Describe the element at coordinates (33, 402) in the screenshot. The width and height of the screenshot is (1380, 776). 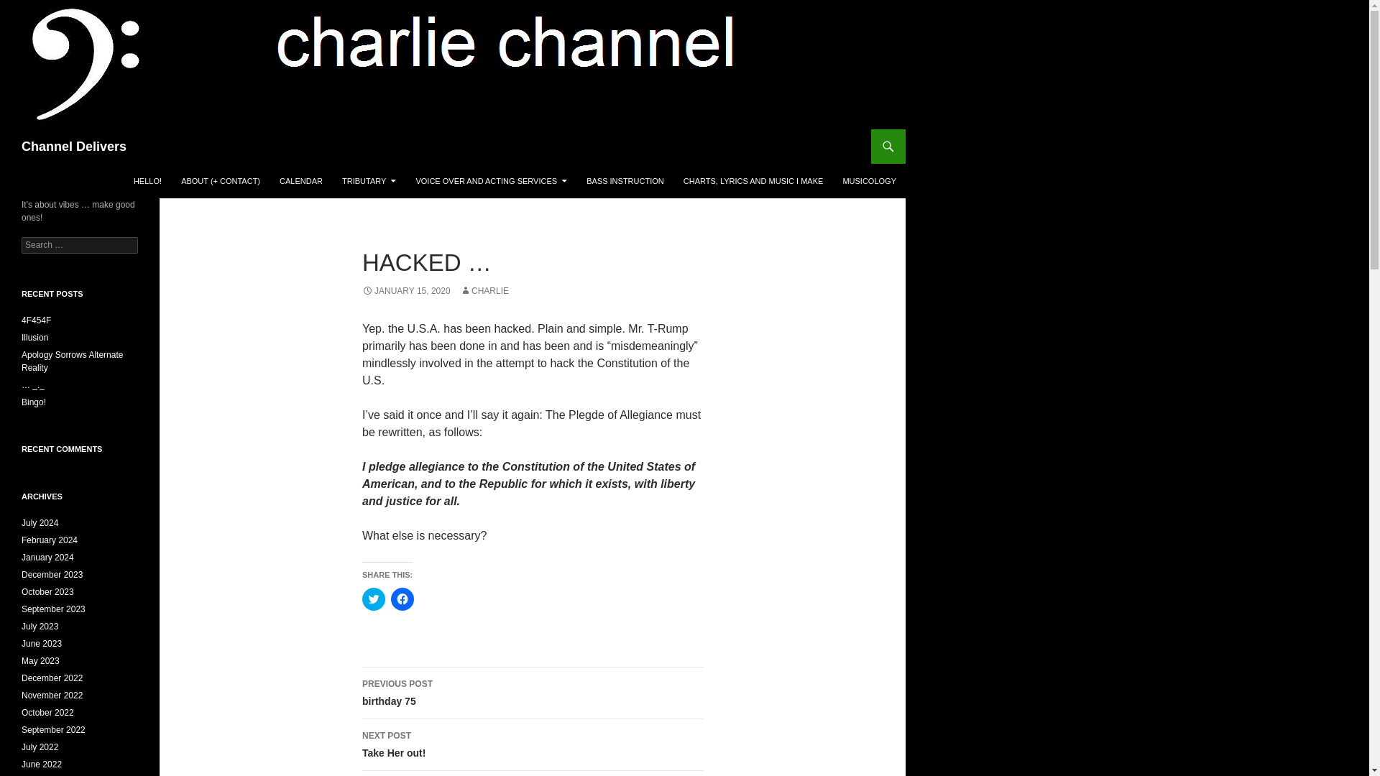
I see `Bingo!` at that location.